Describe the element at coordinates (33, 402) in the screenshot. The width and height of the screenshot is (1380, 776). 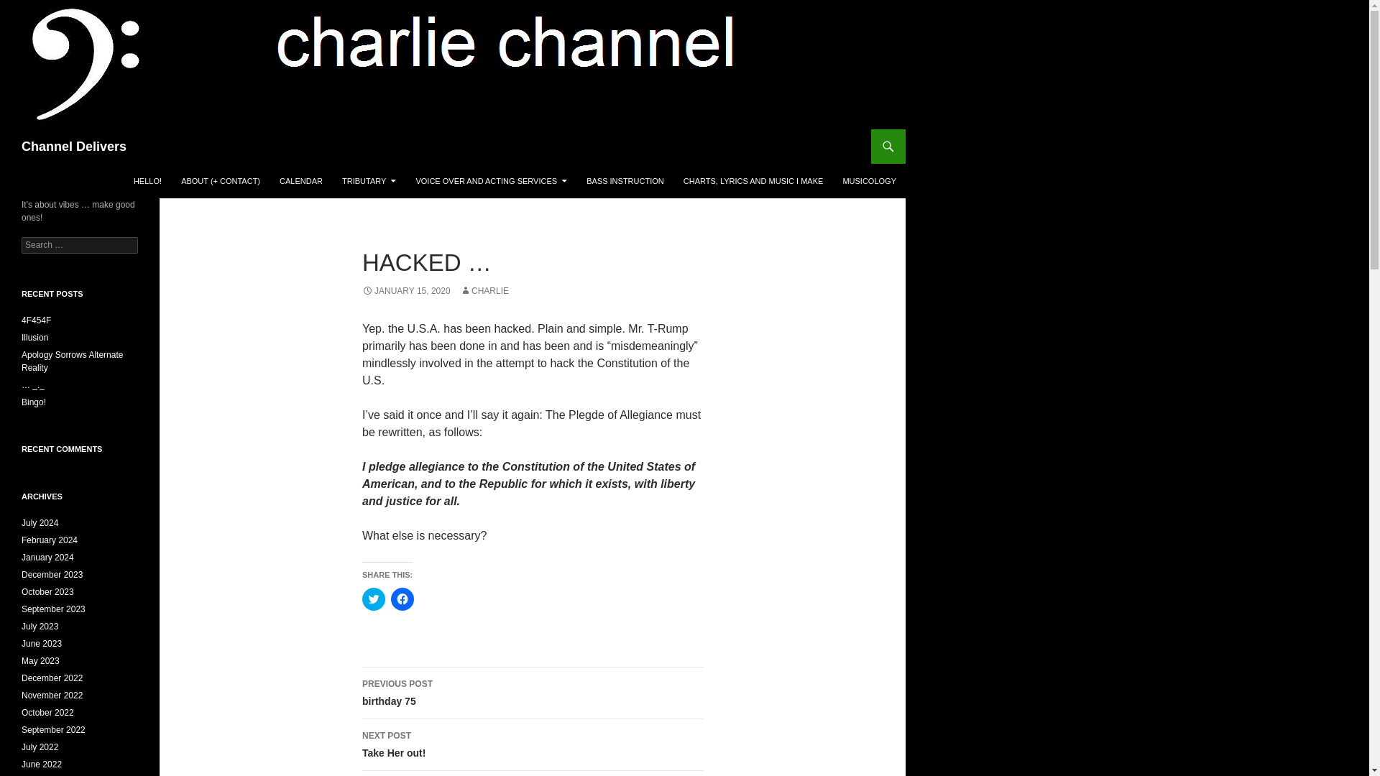
I see `Bingo!` at that location.